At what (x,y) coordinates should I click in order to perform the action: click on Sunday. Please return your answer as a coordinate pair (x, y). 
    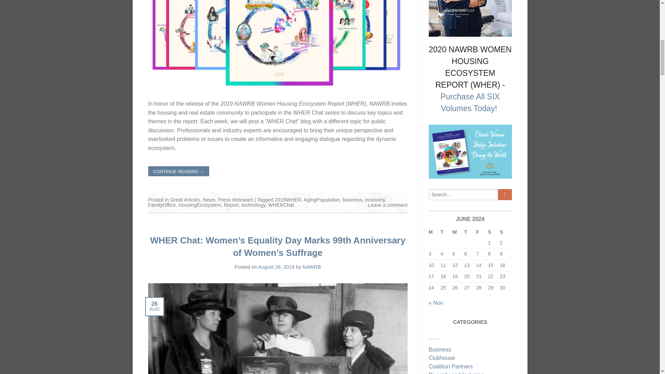
    Looking at the image, I should click on (506, 232).